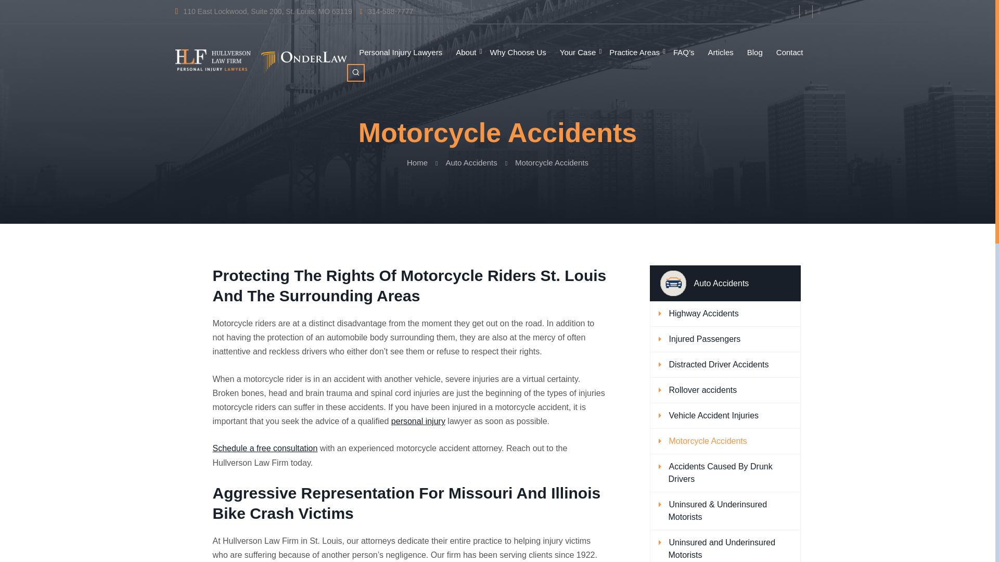 The width and height of the screenshot is (999, 562). Describe the element at coordinates (578, 53) in the screenshot. I see `Your Case` at that location.